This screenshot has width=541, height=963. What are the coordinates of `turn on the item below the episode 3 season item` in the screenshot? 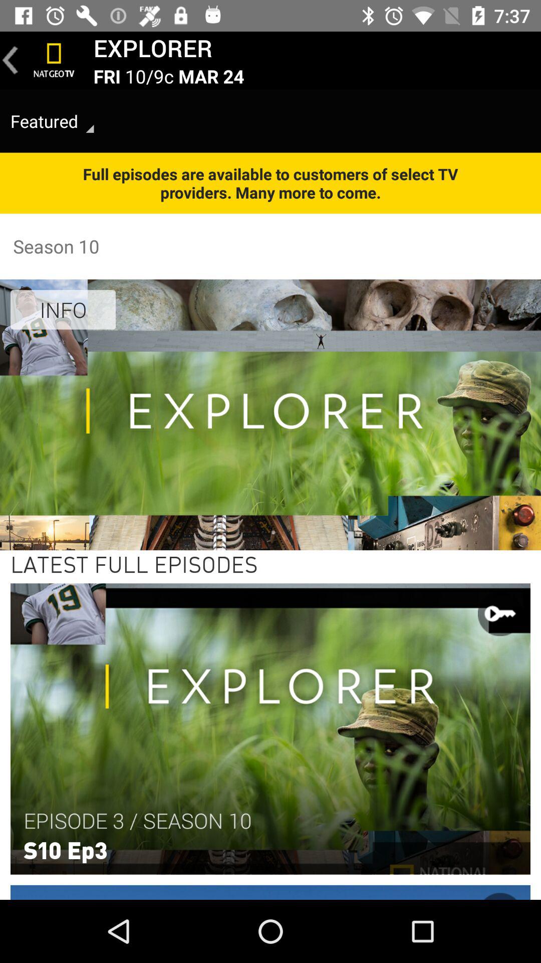 It's located at (65, 849).